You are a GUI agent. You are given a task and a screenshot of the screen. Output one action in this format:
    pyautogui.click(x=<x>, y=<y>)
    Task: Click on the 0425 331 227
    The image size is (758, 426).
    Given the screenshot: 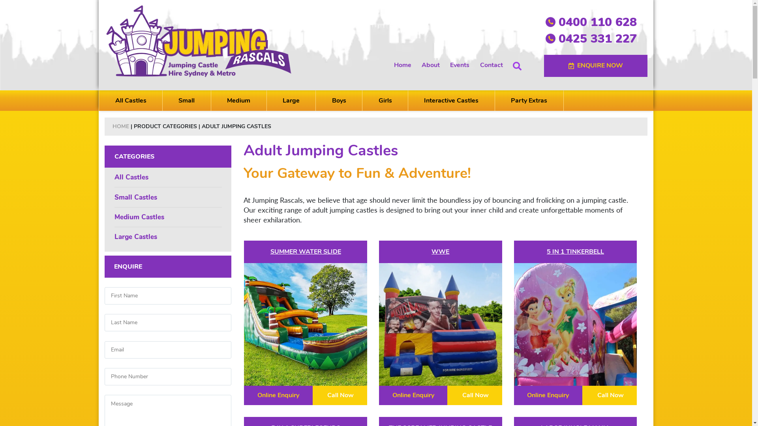 What is the action you would take?
    pyautogui.click(x=602, y=39)
    